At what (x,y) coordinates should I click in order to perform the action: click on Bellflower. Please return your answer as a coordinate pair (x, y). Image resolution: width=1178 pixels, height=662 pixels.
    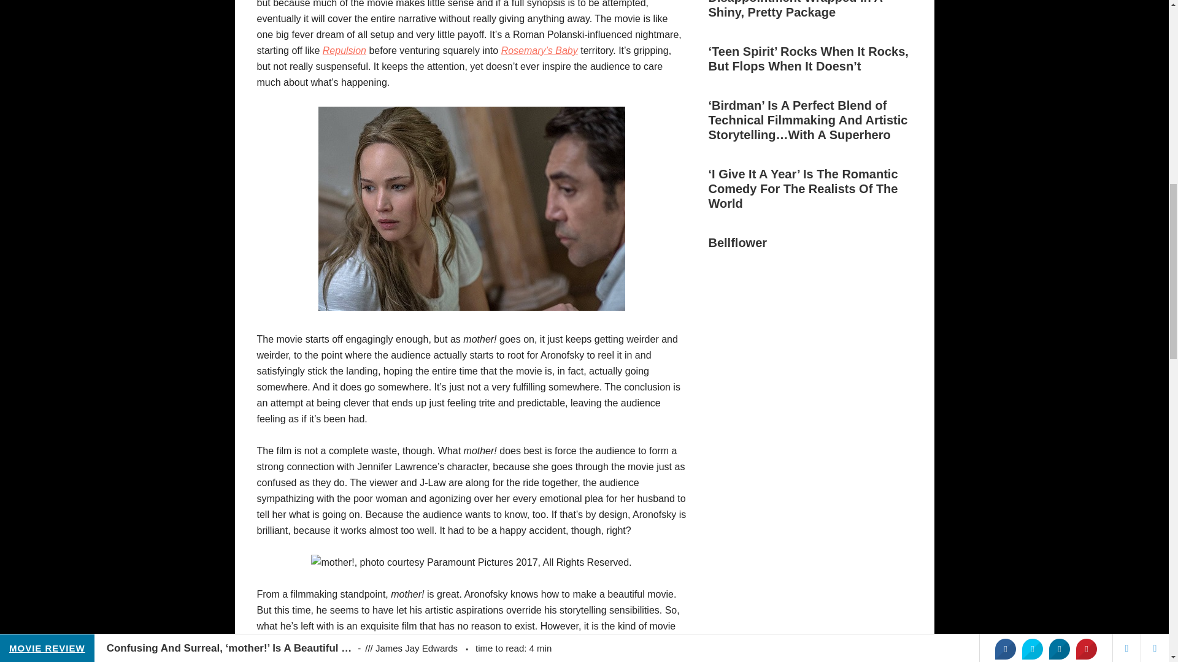
    Looking at the image, I should click on (737, 243).